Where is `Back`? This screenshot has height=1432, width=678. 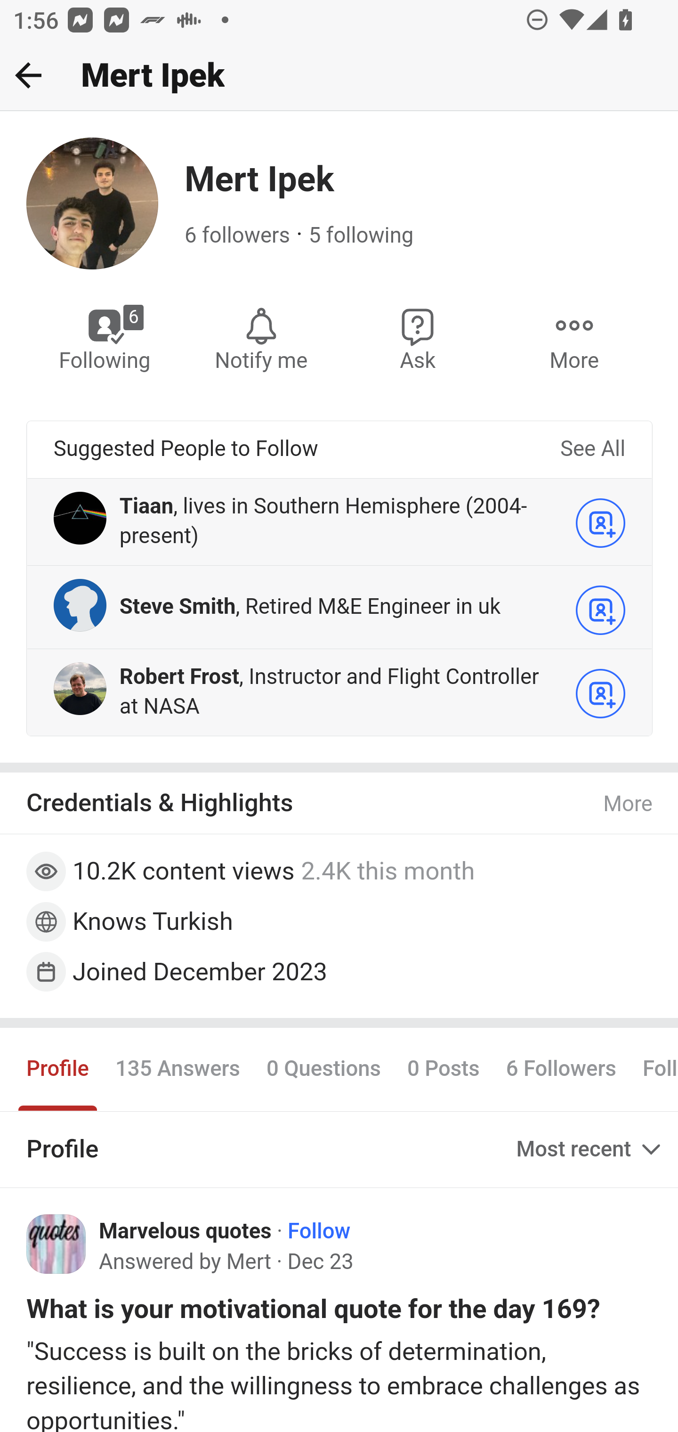 Back is located at coordinates (28, 75).